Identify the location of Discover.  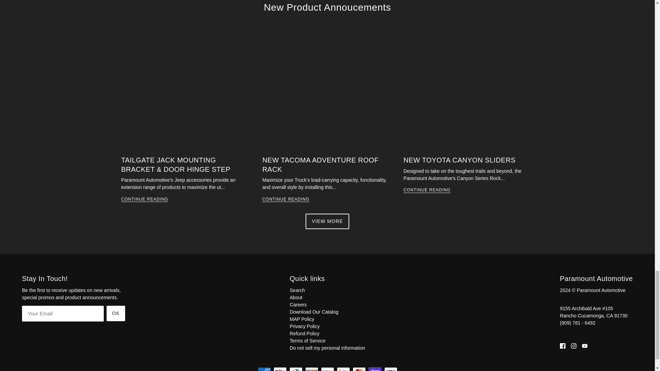
(311, 369).